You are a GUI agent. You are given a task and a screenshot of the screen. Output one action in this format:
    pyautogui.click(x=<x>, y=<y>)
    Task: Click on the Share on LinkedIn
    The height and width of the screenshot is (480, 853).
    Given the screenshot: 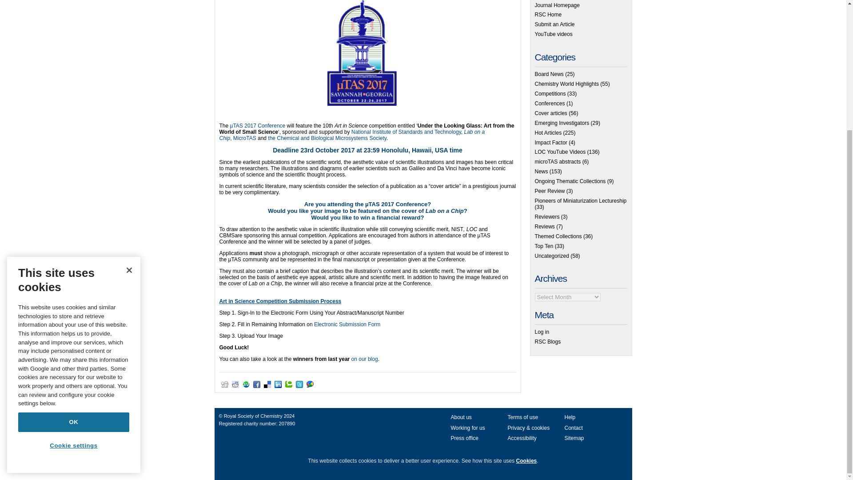 What is the action you would take?
    pyautogui.click(x=278, y=384)
    